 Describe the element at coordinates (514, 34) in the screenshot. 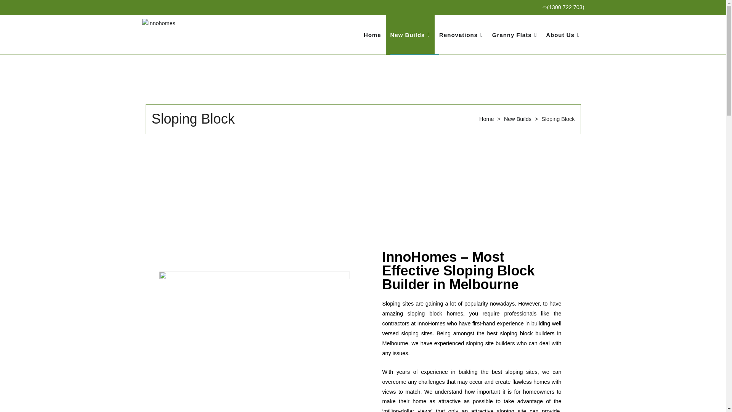

I see `Granny Flats` at that location.